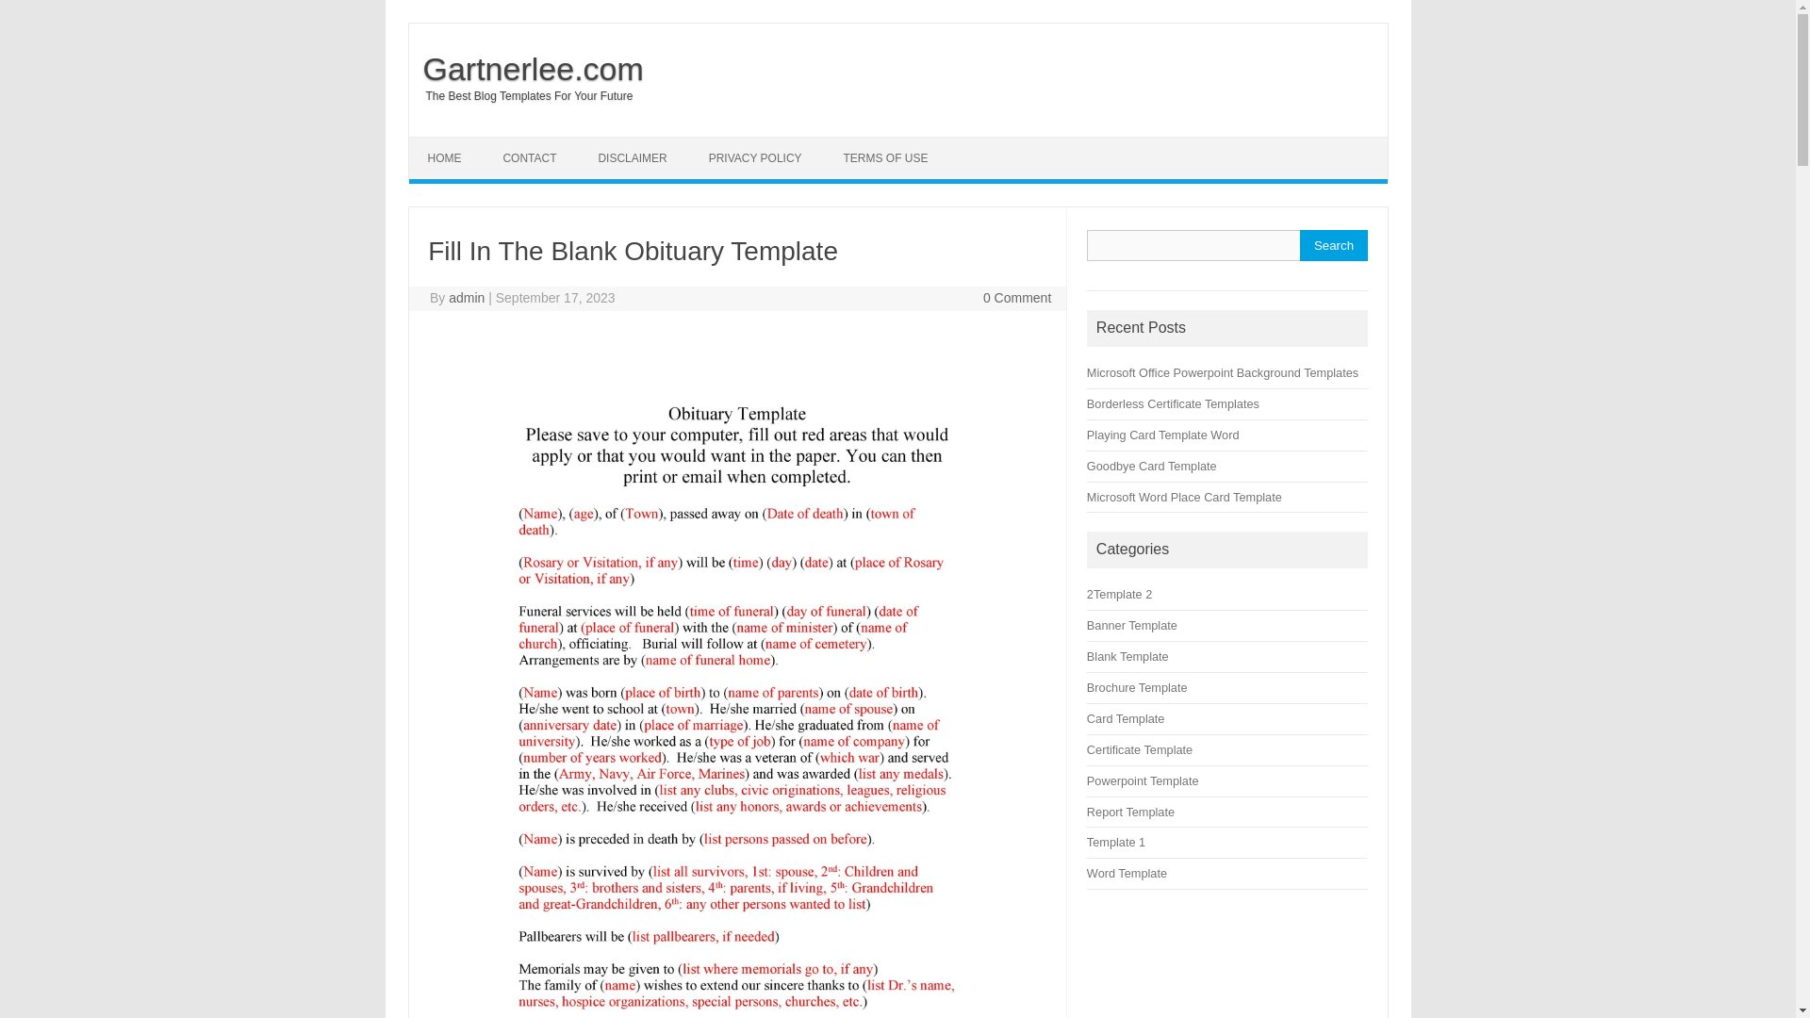  I want to click on Microsoft Office Powerpoint Background Templates, so click(1223, 371).